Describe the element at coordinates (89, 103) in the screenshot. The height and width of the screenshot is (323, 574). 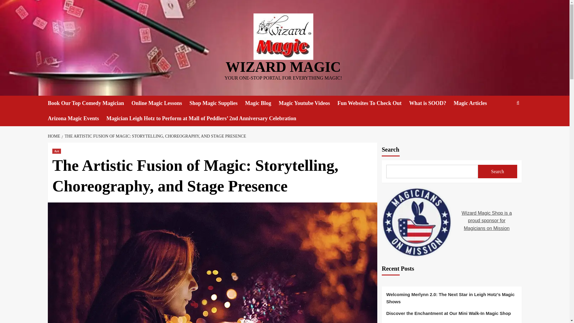
I see `Book Our Top Comedy Magician` at that location.